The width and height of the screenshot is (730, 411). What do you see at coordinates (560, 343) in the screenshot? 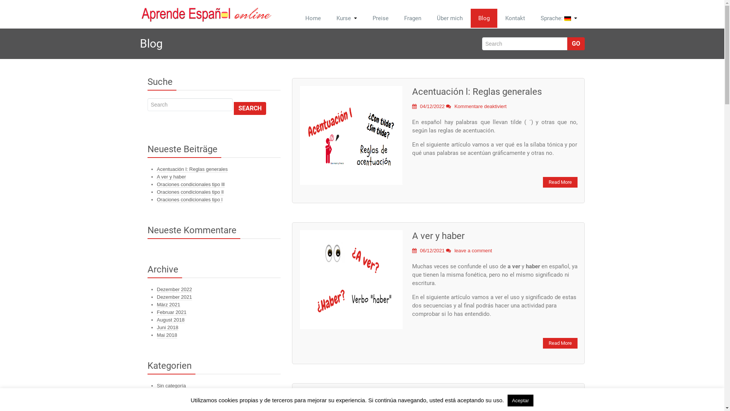
I see `Read More` at bounding box center [560, 343].